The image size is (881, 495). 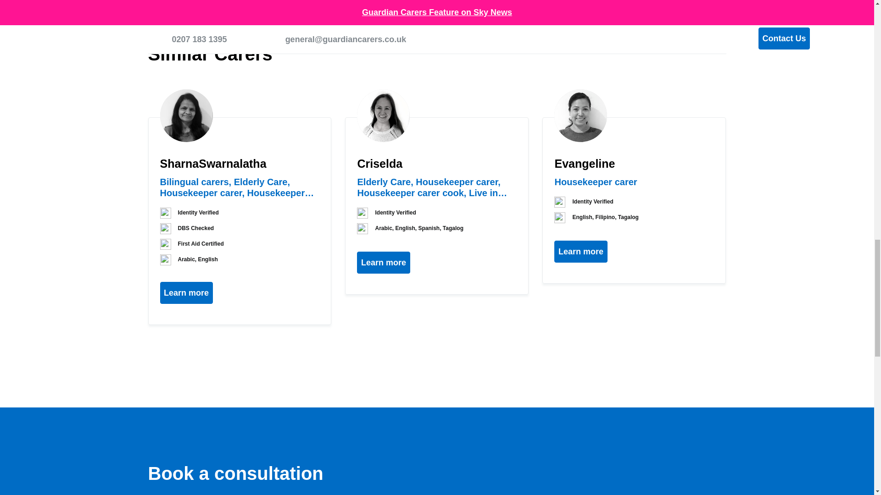 I want to click on SharnaSwarnalatha, so click(x=185, y=115).